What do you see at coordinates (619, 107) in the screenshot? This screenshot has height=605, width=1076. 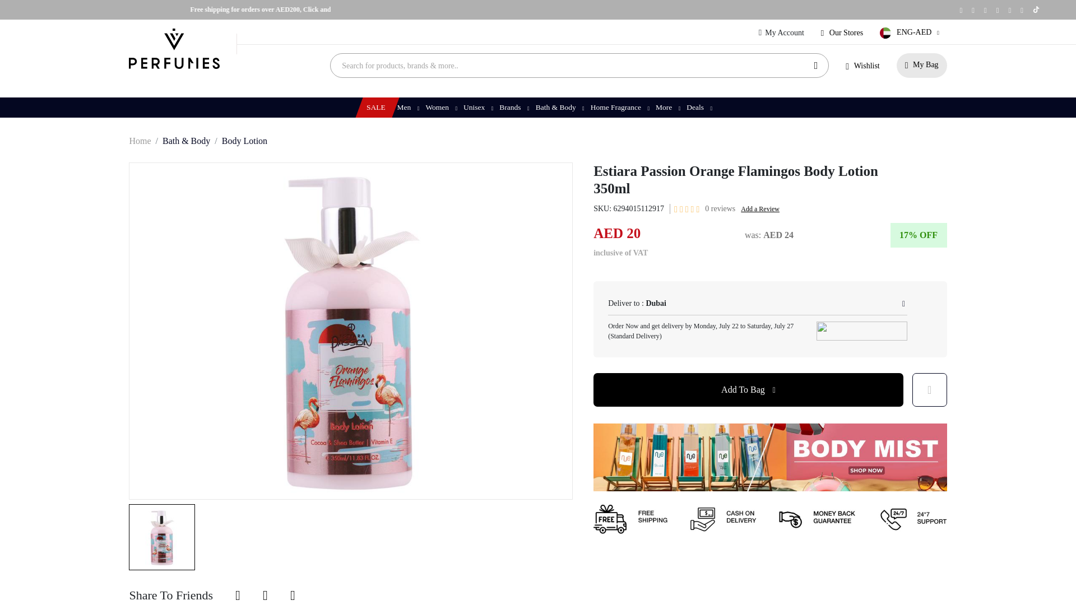 I see `Home Fragrance` at bounding box center [619, 107].